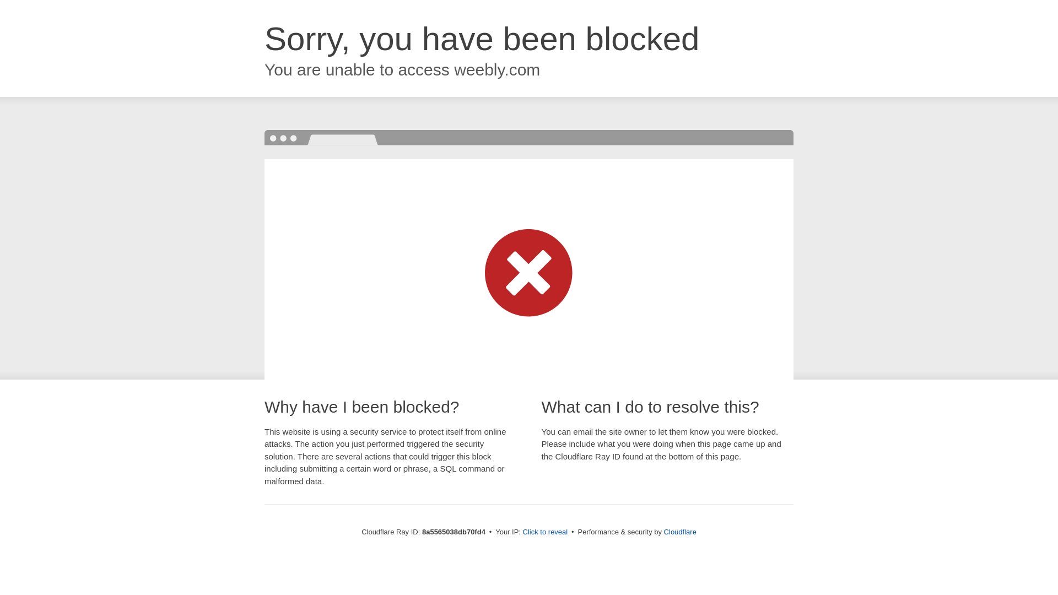  Describe the element at coordinates (546, 532) in the screenshot. I see `Click to reveal` at that location.